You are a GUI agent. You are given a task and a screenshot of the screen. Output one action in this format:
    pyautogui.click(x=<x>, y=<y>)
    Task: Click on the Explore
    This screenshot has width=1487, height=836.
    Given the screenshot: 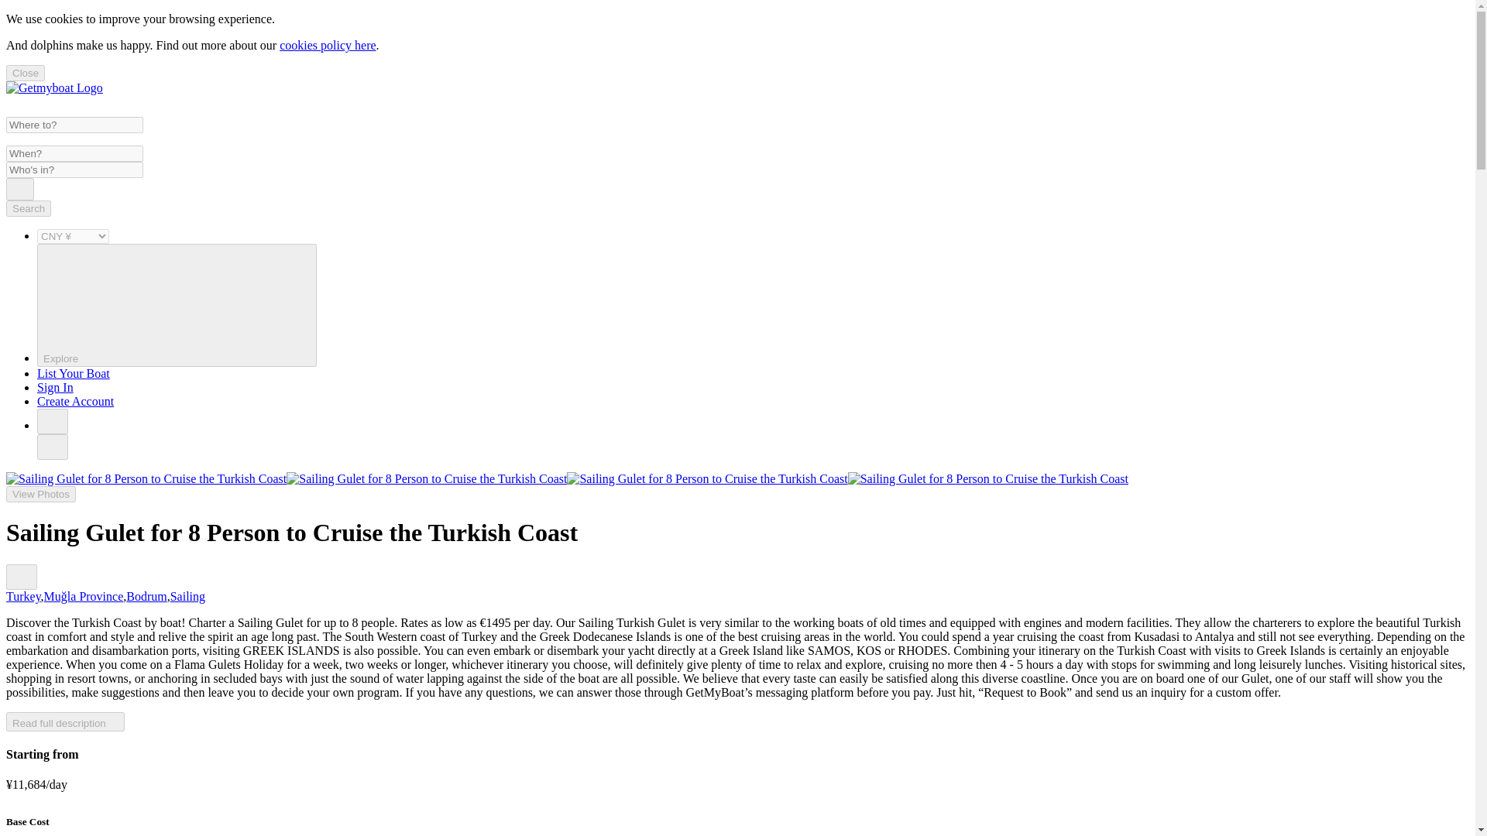 What is the action you would take?
    pyautogui.click(x=177, y=305)
    